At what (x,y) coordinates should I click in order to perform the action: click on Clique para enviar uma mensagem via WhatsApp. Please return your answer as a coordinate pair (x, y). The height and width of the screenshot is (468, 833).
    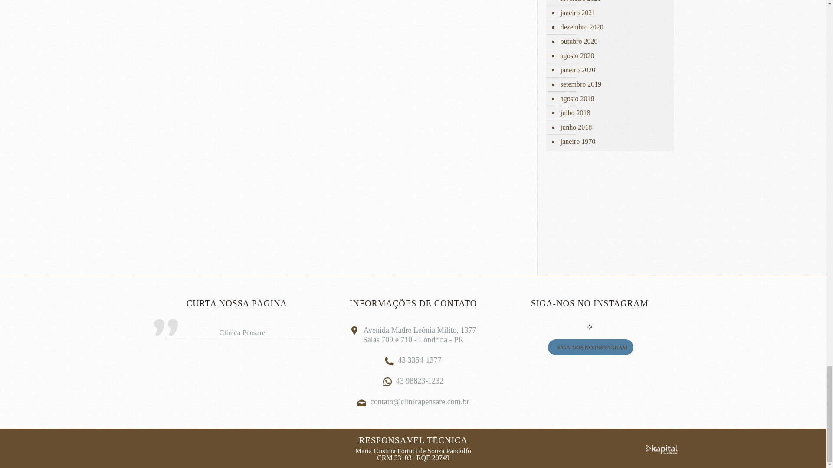
    Looking at the image, I should click on (413, 380).